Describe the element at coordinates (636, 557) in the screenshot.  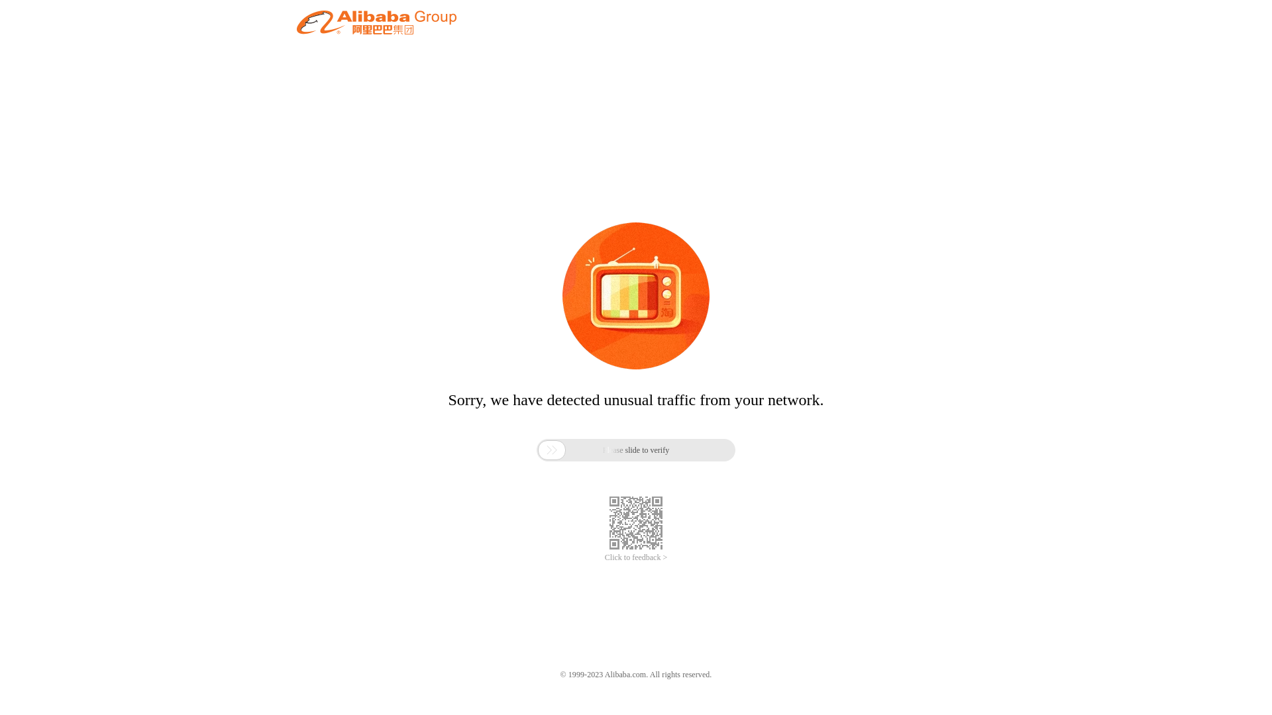
I see `Click to feedback >` at that location.